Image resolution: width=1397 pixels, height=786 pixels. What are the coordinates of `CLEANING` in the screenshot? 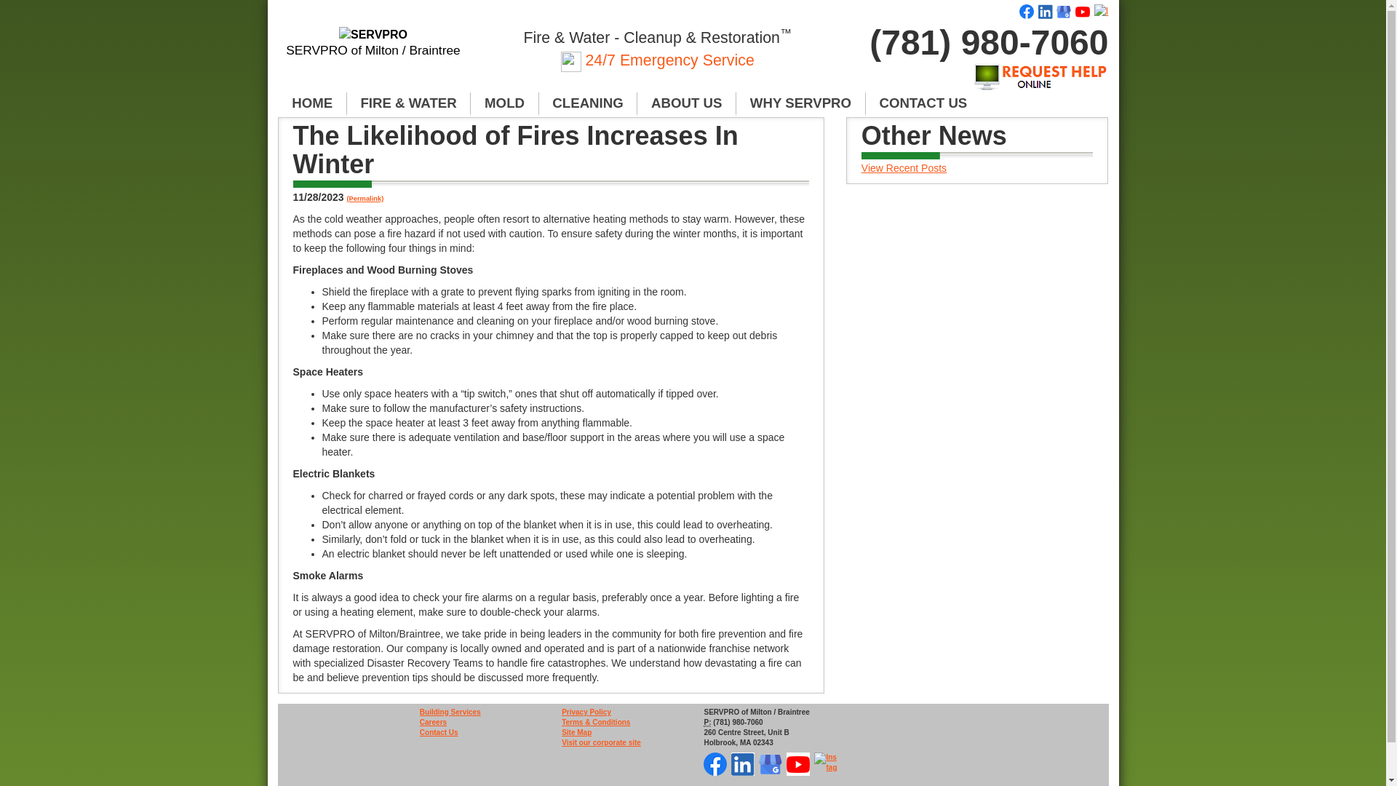 It's located at (589, 103).